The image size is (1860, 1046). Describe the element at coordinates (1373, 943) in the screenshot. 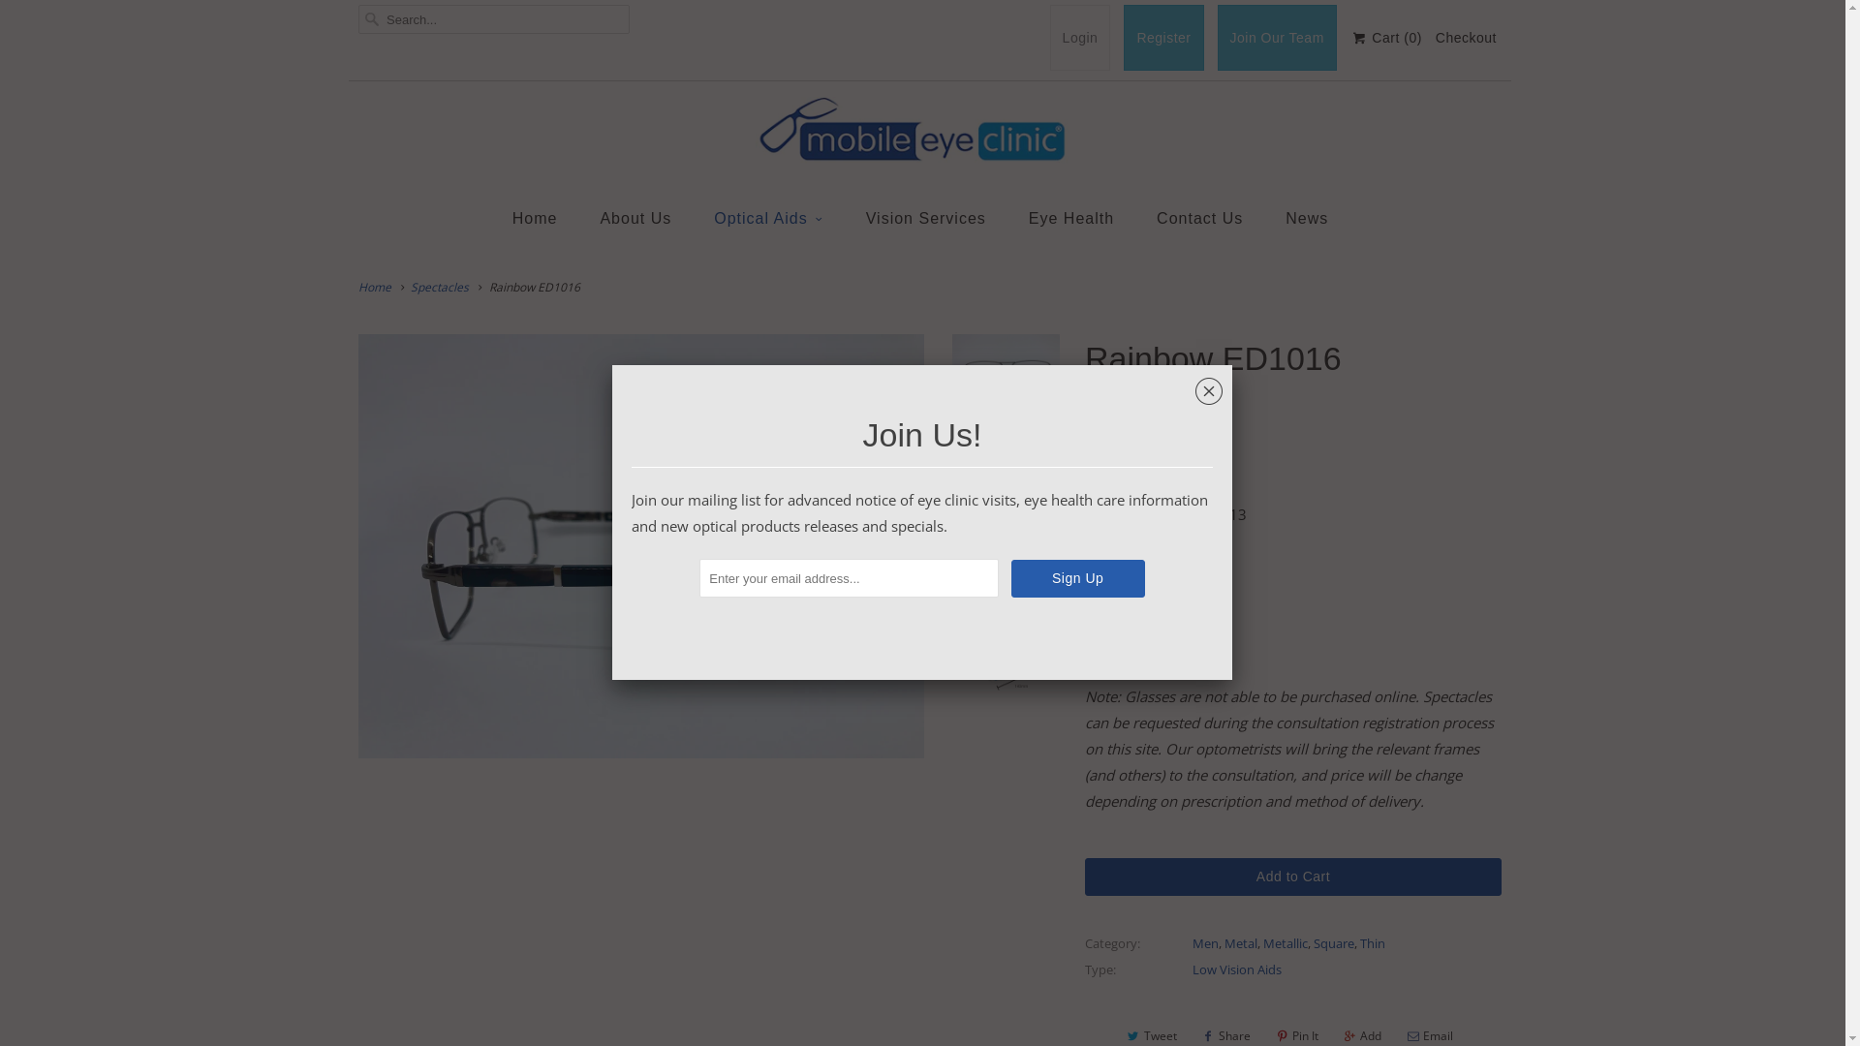

I see `Thin` at that location.